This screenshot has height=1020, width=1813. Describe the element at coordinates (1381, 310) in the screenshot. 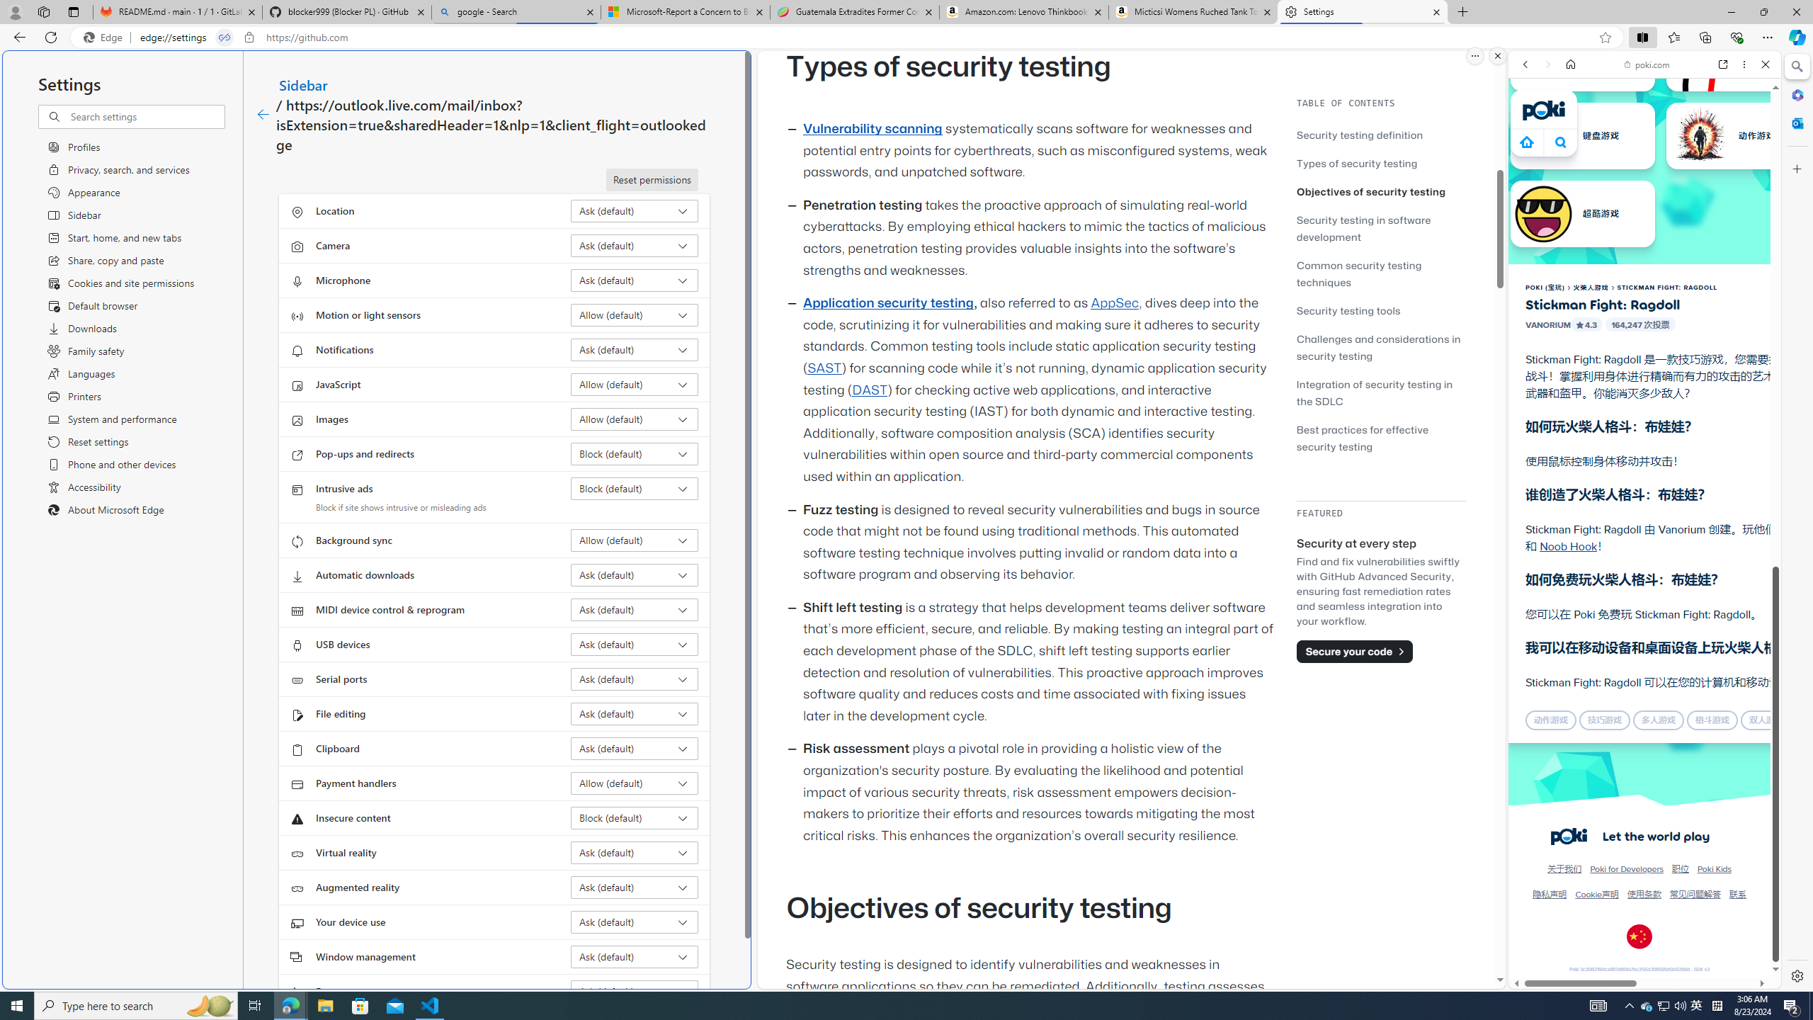

I see `Security testing tools` at that location.